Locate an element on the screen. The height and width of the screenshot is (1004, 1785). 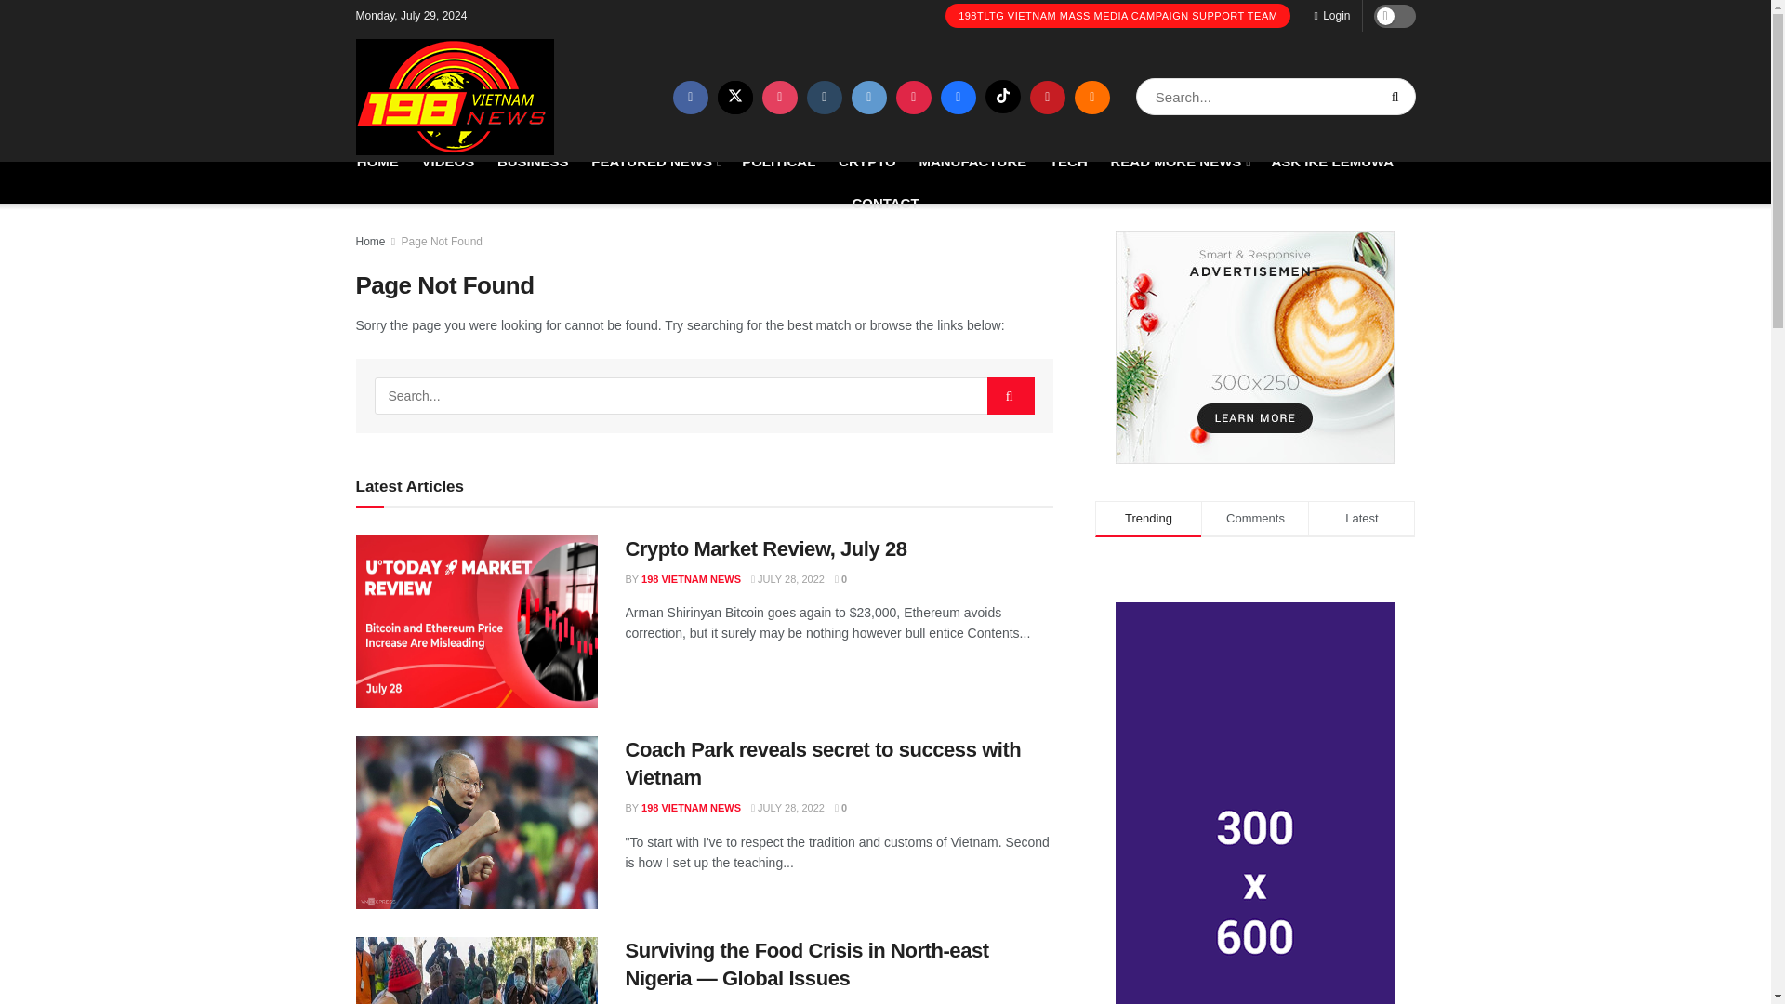
198TLTG VIETNAM MASS MEDIA CAMPAIGN SUPPORT TEAM is located at coordinates (1117, 16).